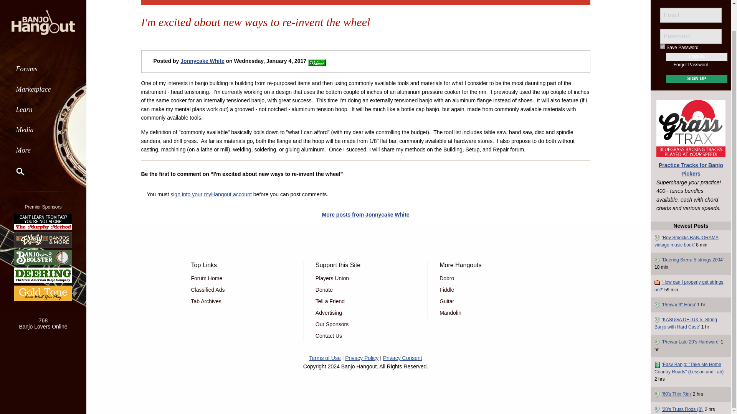  Describe the element at coordinates (43, 212) in the screenshot. I see `Elderly Instruments - Since 1972` at that location.